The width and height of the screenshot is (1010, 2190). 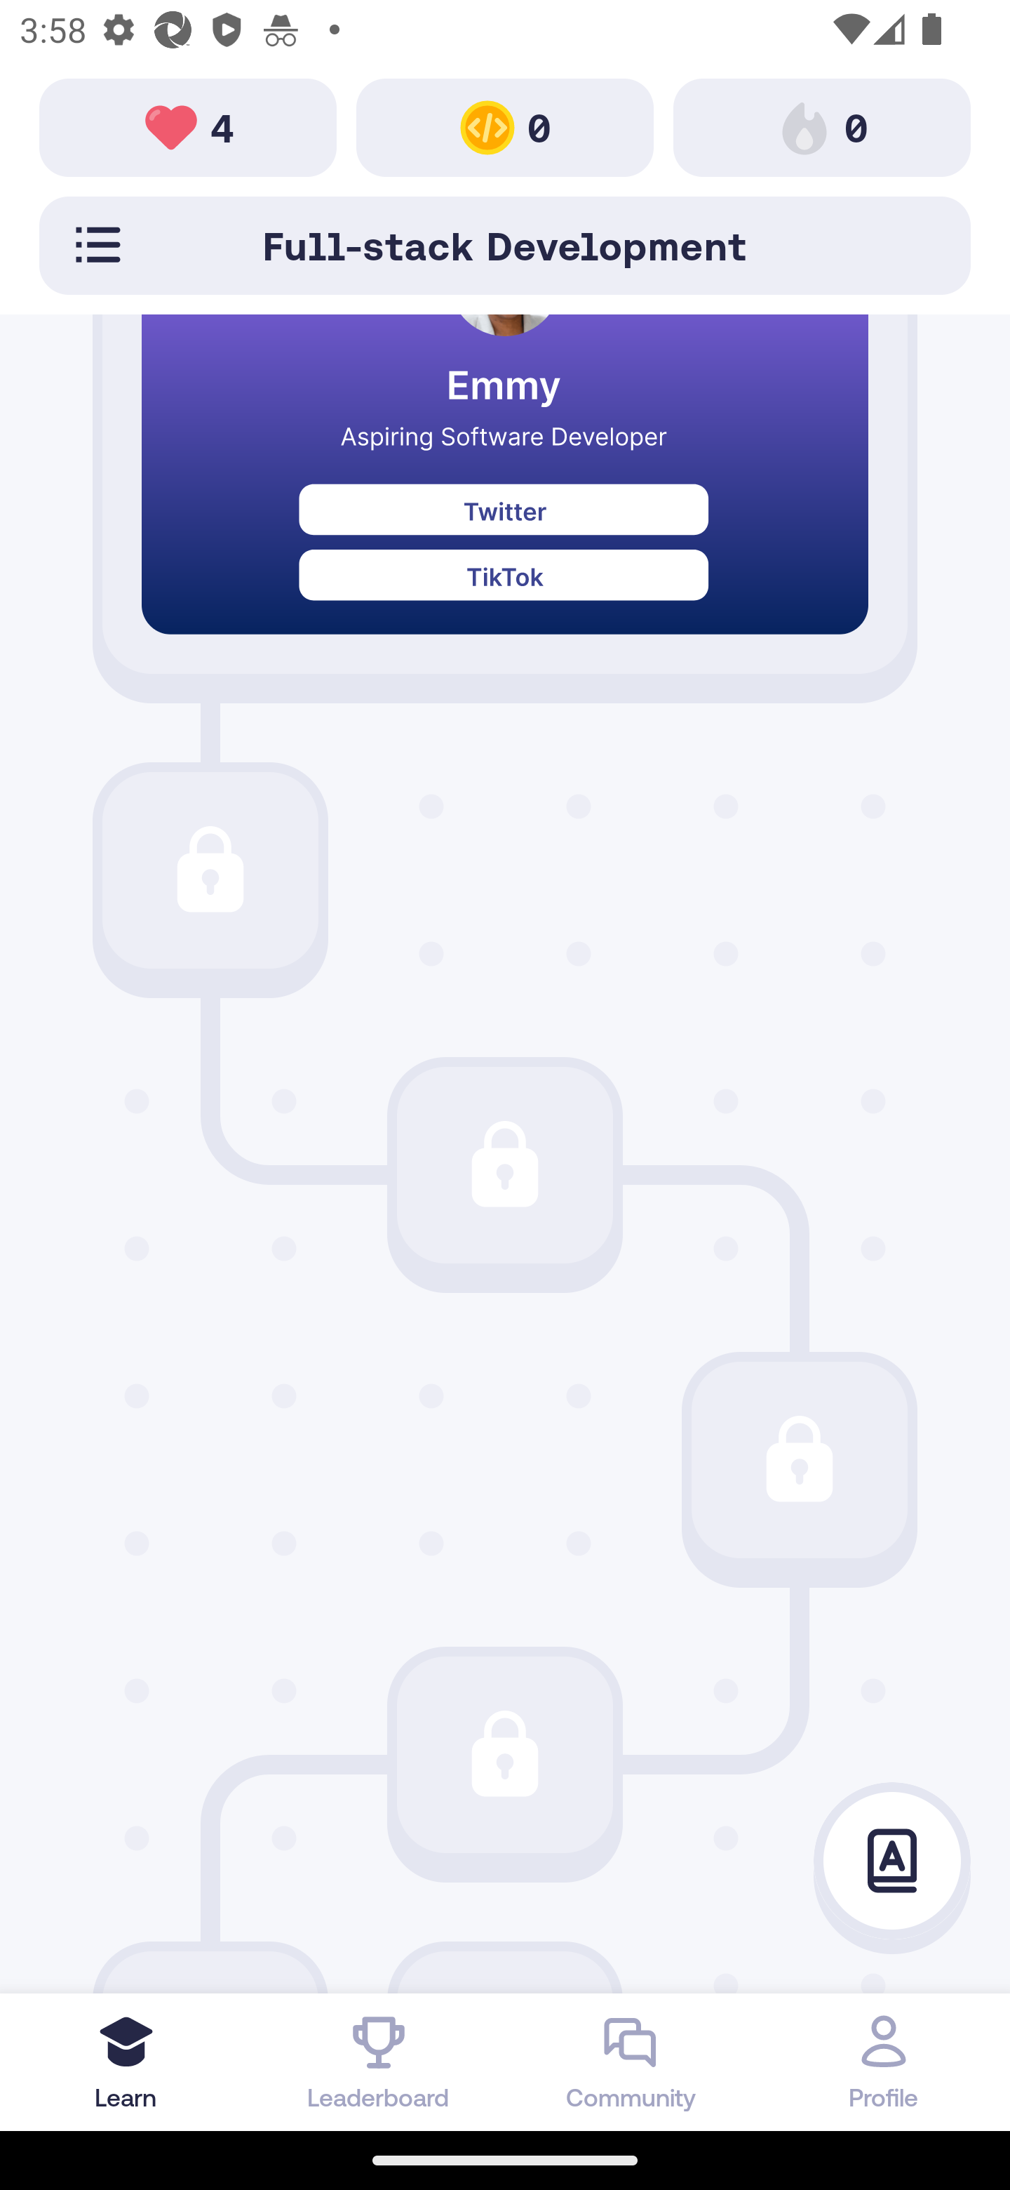 What do you see at coordinates (505, 494) in the screenshot?
I see `preview image` at bounding box center [505, 494].